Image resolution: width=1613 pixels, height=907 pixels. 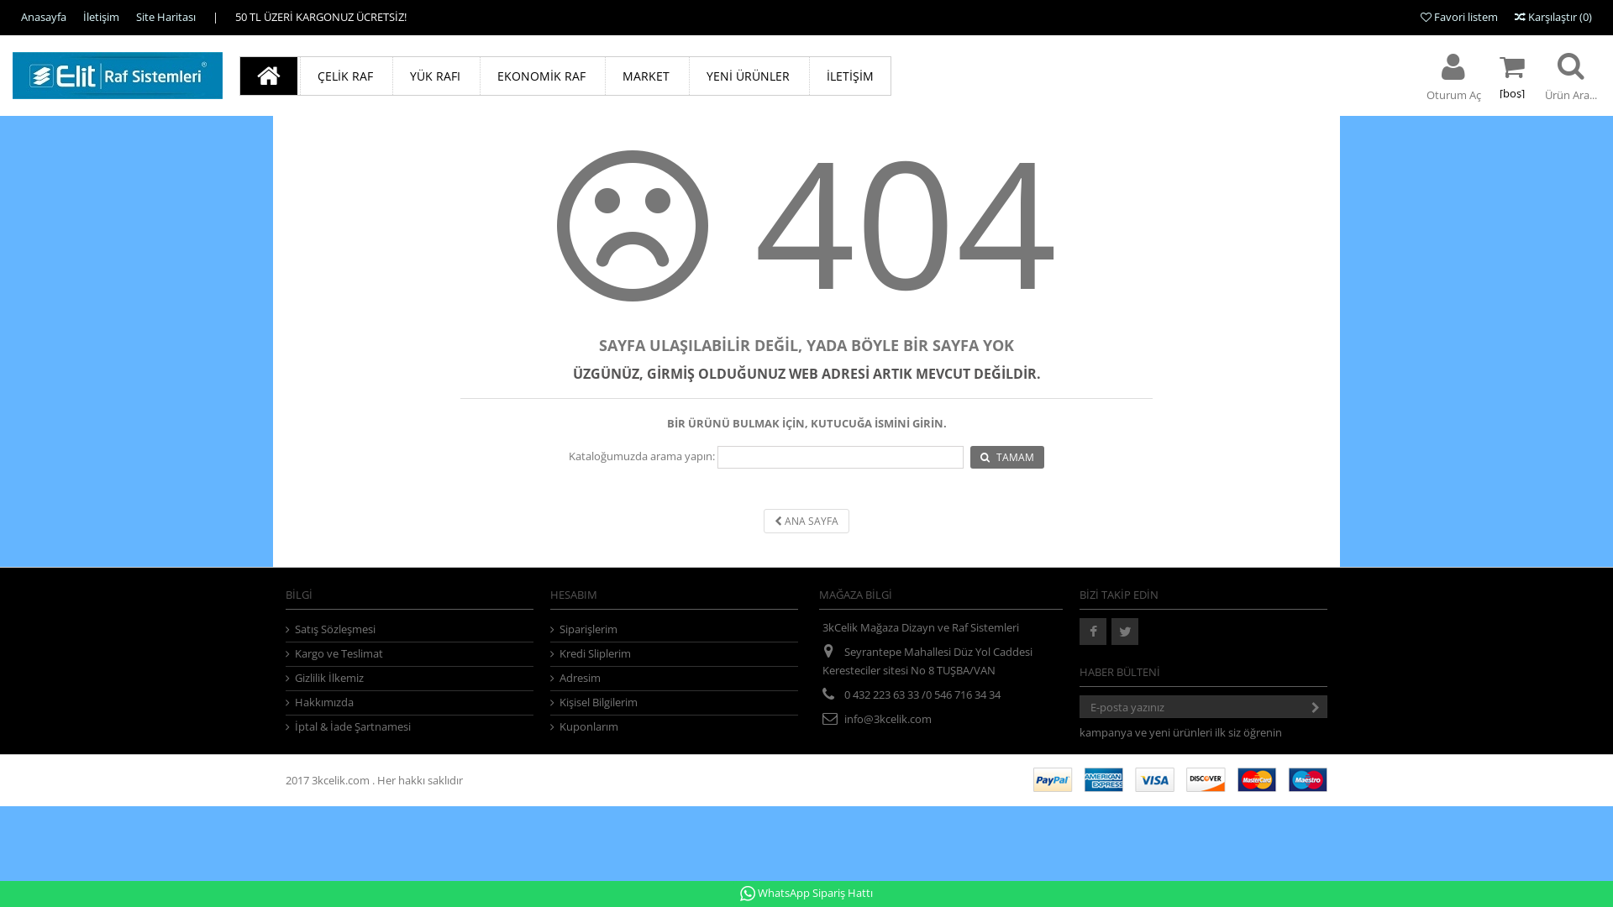 I want to click on Anasayfa, so click(x=44, y=17).